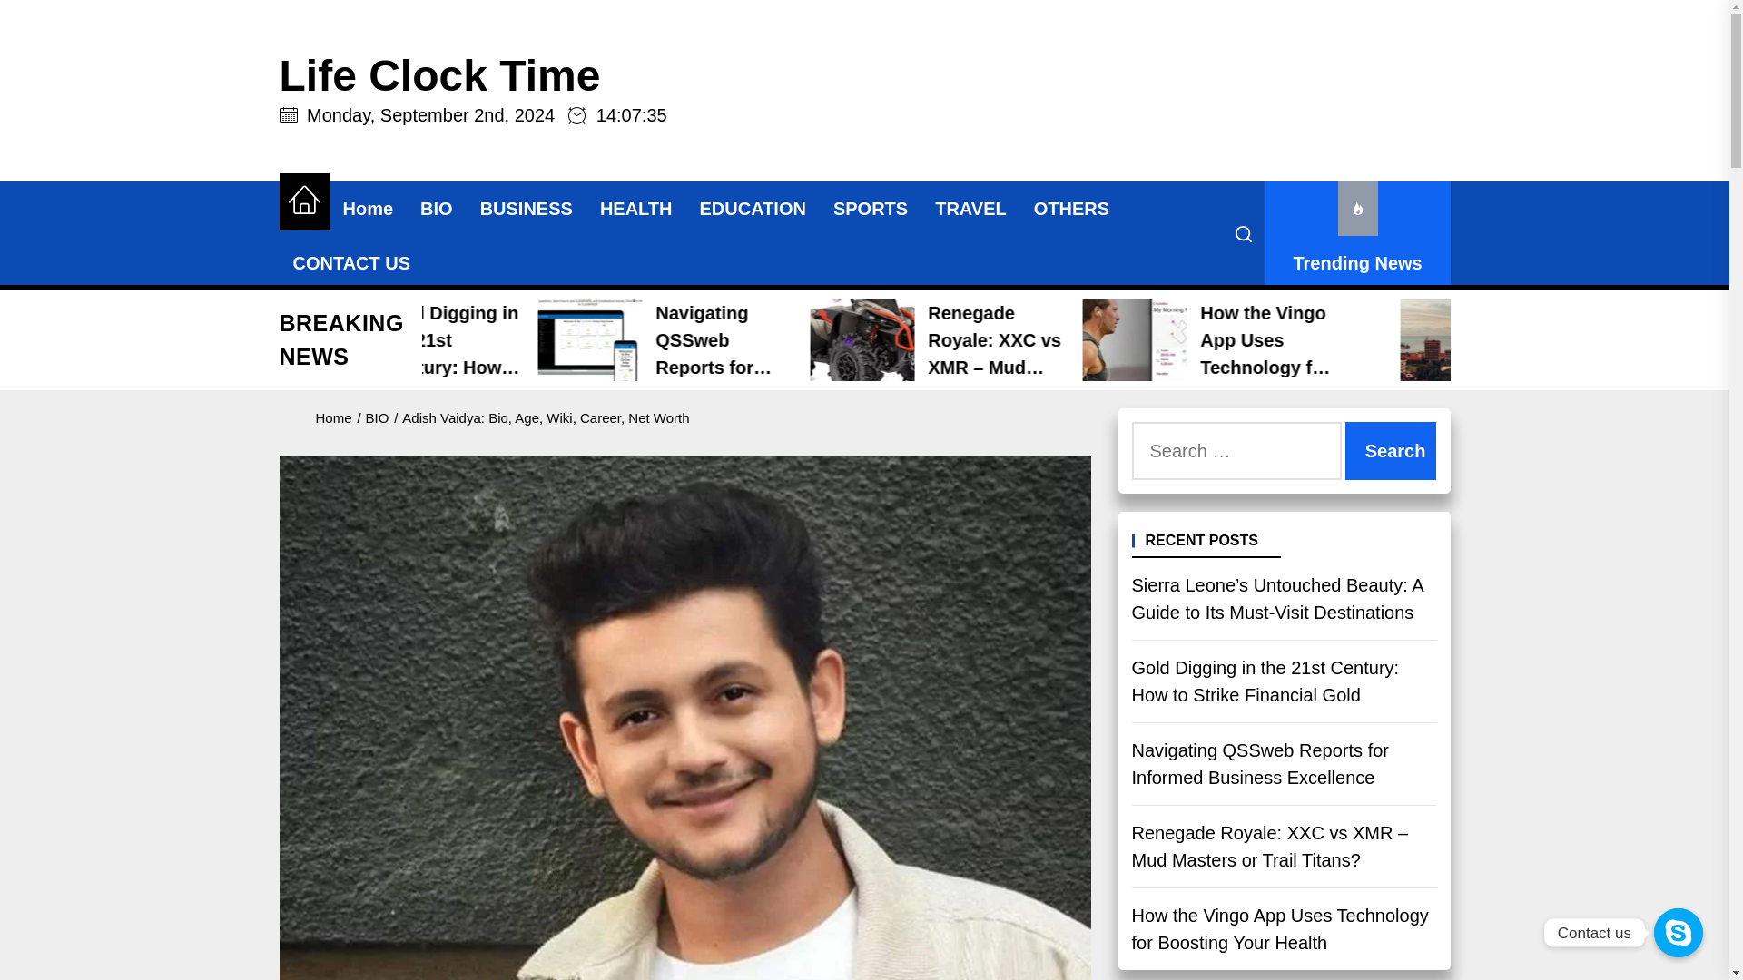 The width and height of the screenshot is (1743, 980). Describe the element at coordinates (635, 209) in the screenshot. I see `HEALTH` at that location.